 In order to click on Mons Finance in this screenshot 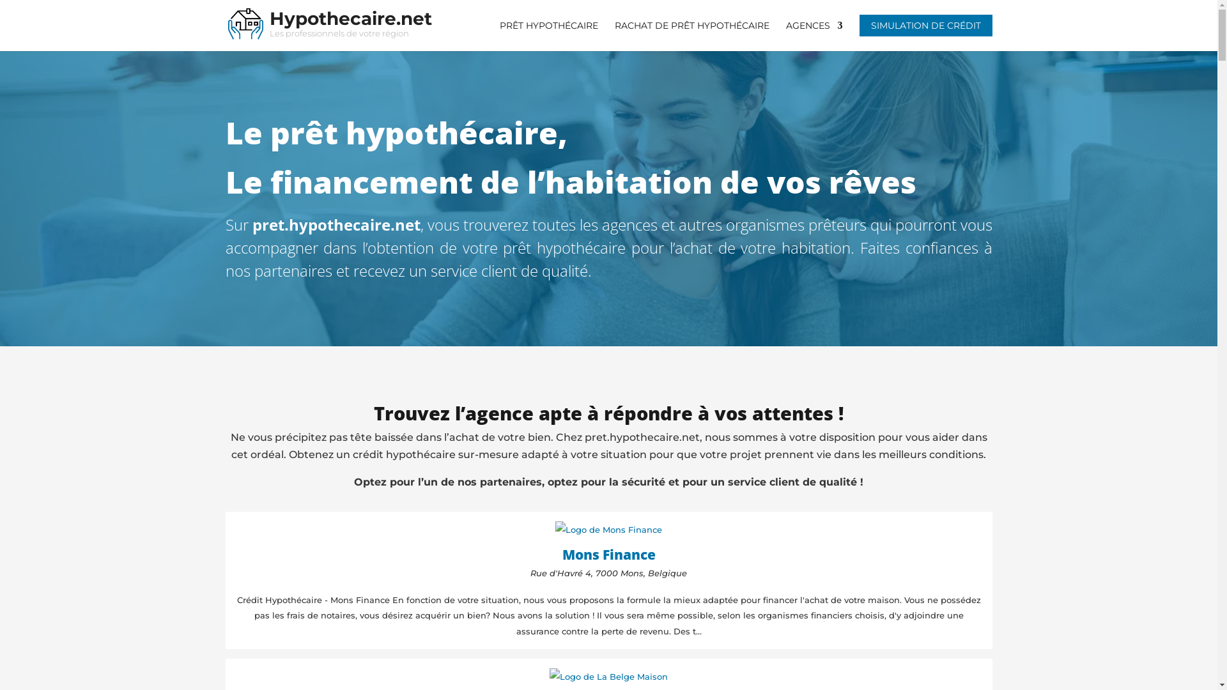, I will do `click(609, 552)`.